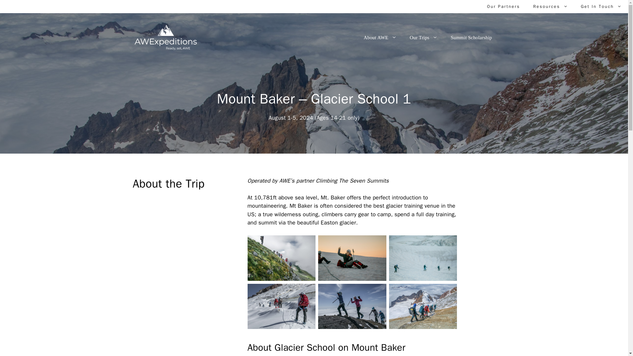  What do you see at coordinates (471, 38) in the screenshot?
I see `Summit Scholarship` at bounding box center [471, 38].